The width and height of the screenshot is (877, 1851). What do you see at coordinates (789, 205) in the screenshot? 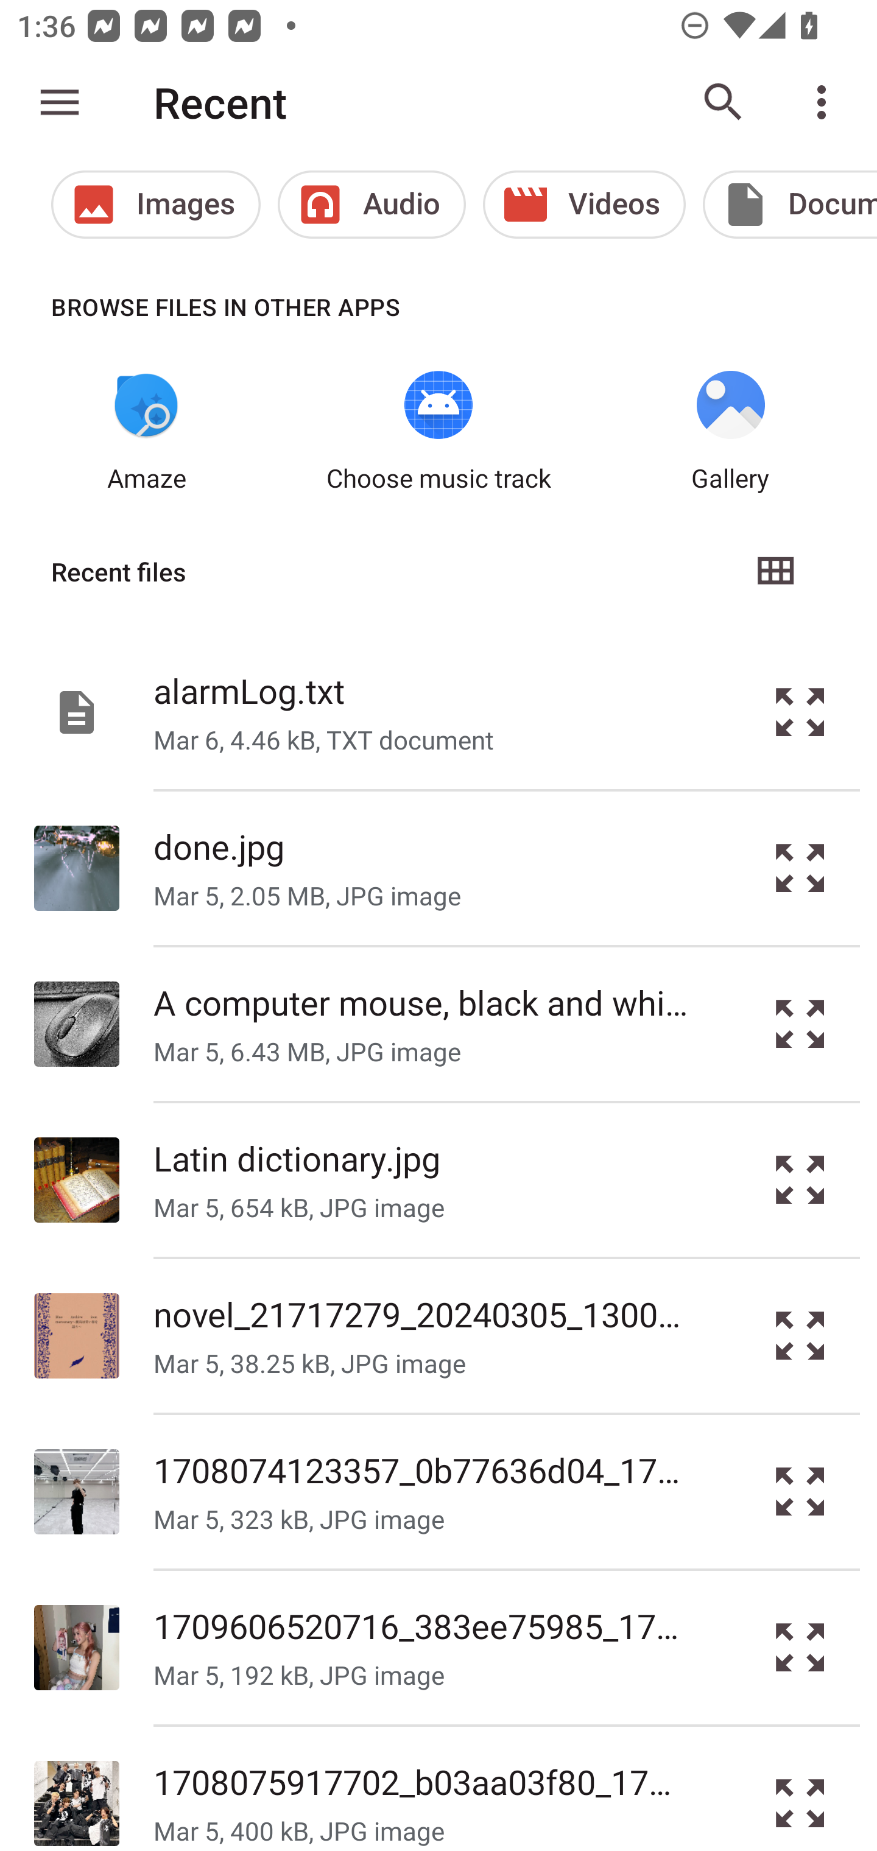
I see `Documents` at bounding box center [789, 205].